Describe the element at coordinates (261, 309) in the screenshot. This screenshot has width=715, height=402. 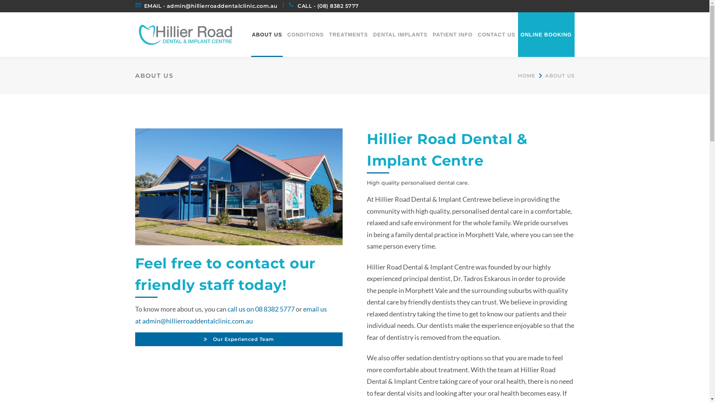
I see `call us on 08 8382 5777` at that location.